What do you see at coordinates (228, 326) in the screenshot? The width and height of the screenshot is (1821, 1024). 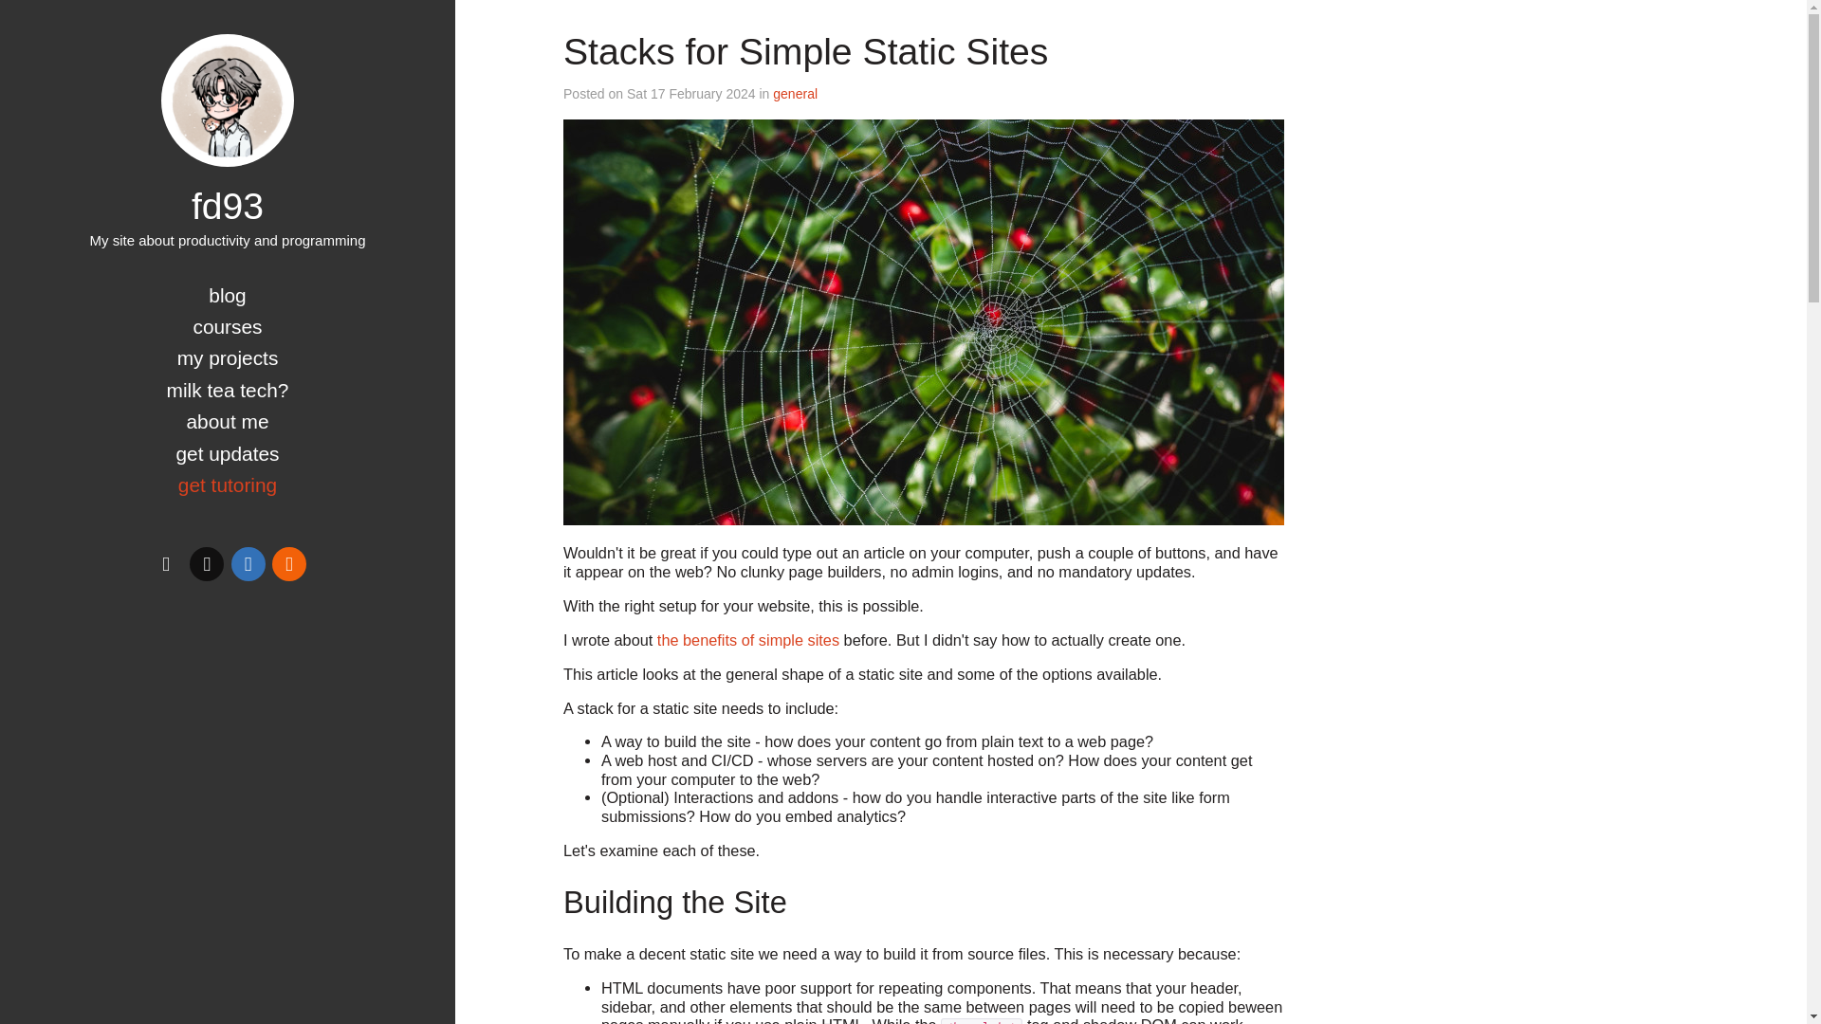 I see `courses` at bounding box center [228, 326].